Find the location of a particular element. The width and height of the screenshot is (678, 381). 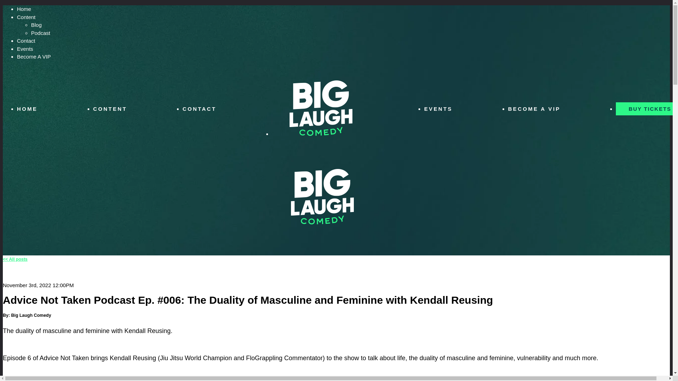

Blog is located at coordinates (36, 25).